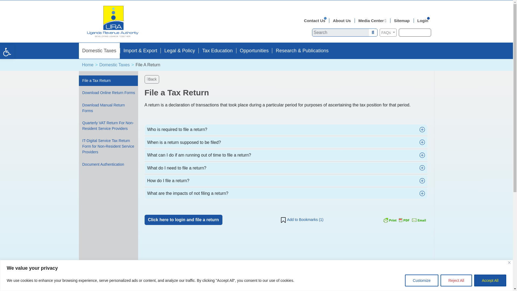  What do you see at coordinates (148, 65) in the screenshot?
I see `Ease Of Access` at bounding box center [148, 65].